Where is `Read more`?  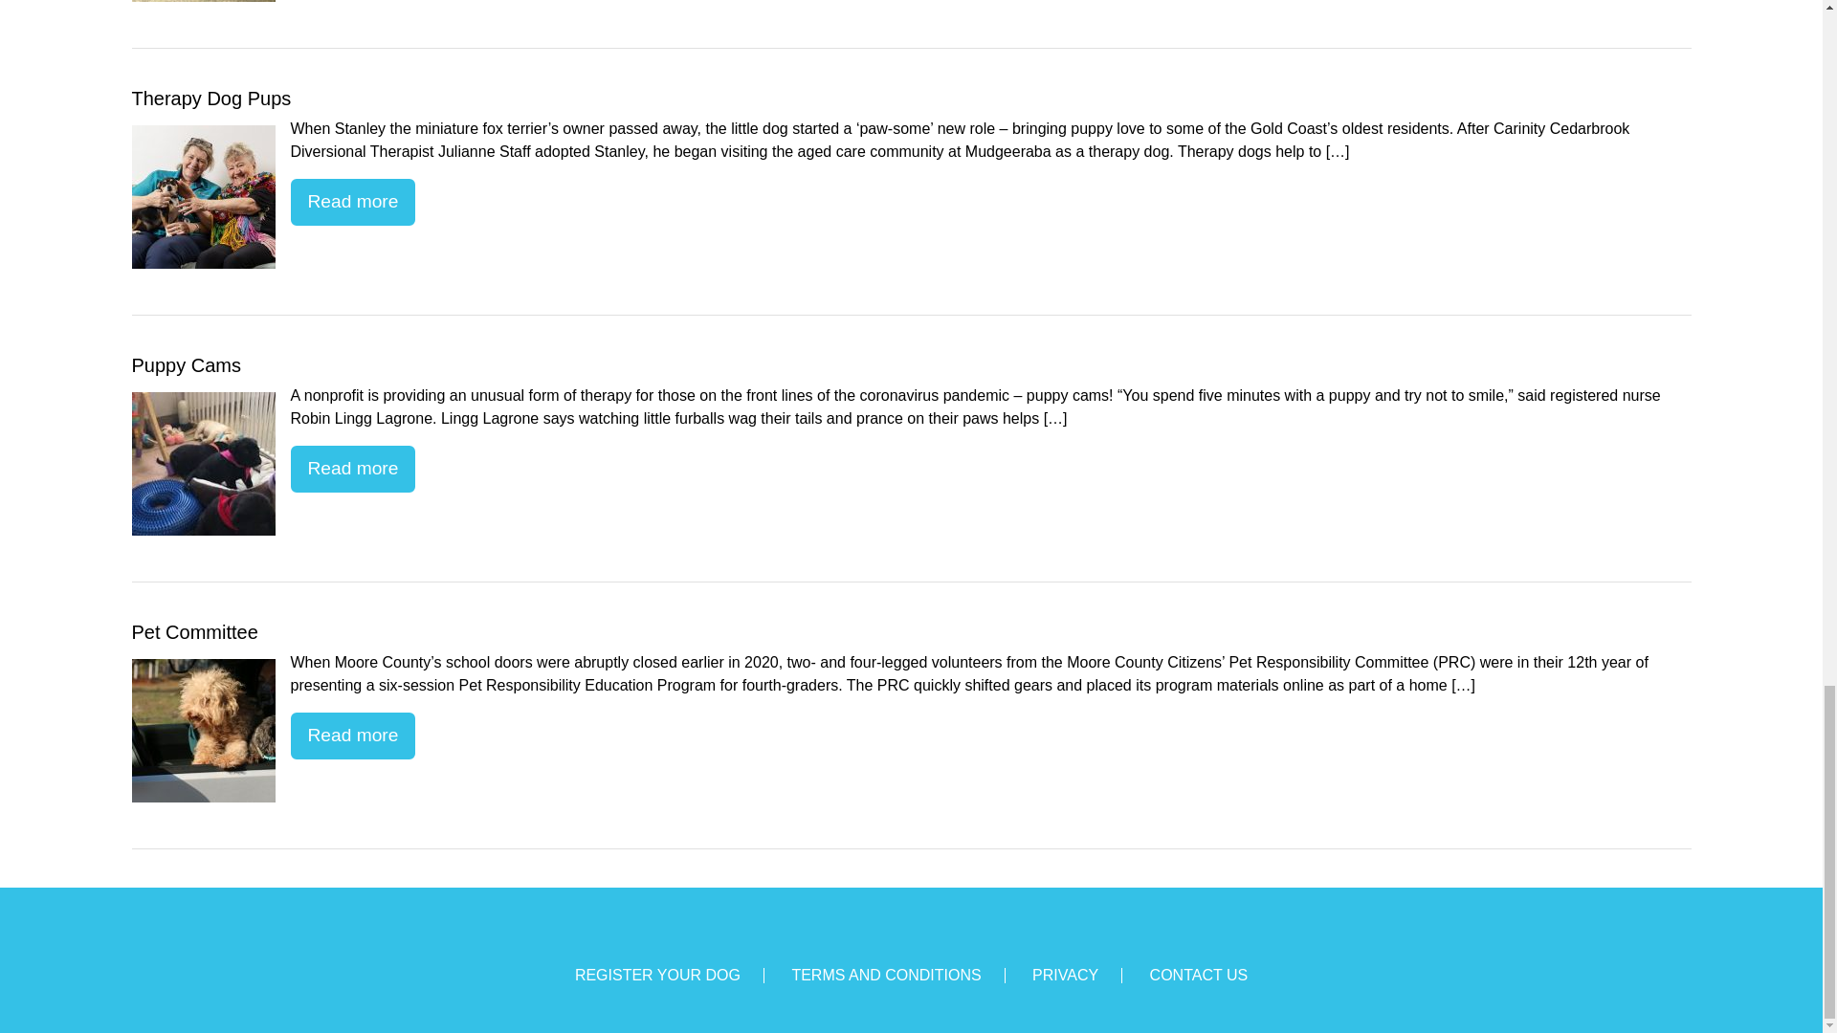
Read more is located at coordinates (353, 469).